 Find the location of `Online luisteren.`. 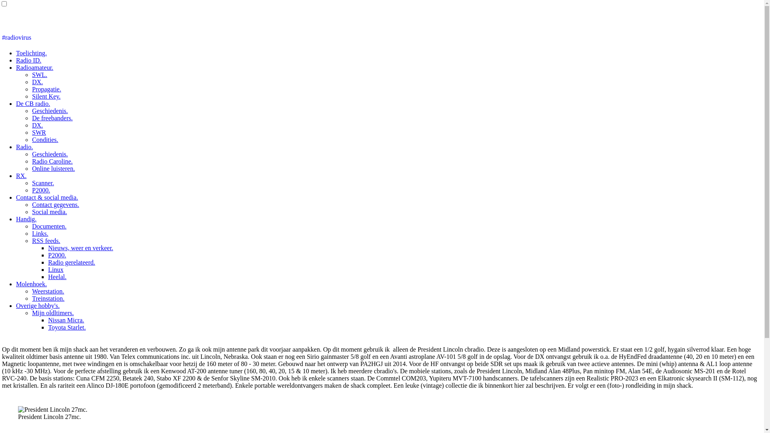

Online luisteren. is located at coordinates (54, 168).